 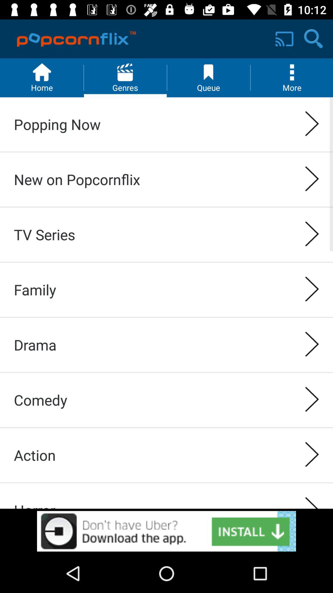 I want to click on advertisement banner, so click(x=166, y=531).